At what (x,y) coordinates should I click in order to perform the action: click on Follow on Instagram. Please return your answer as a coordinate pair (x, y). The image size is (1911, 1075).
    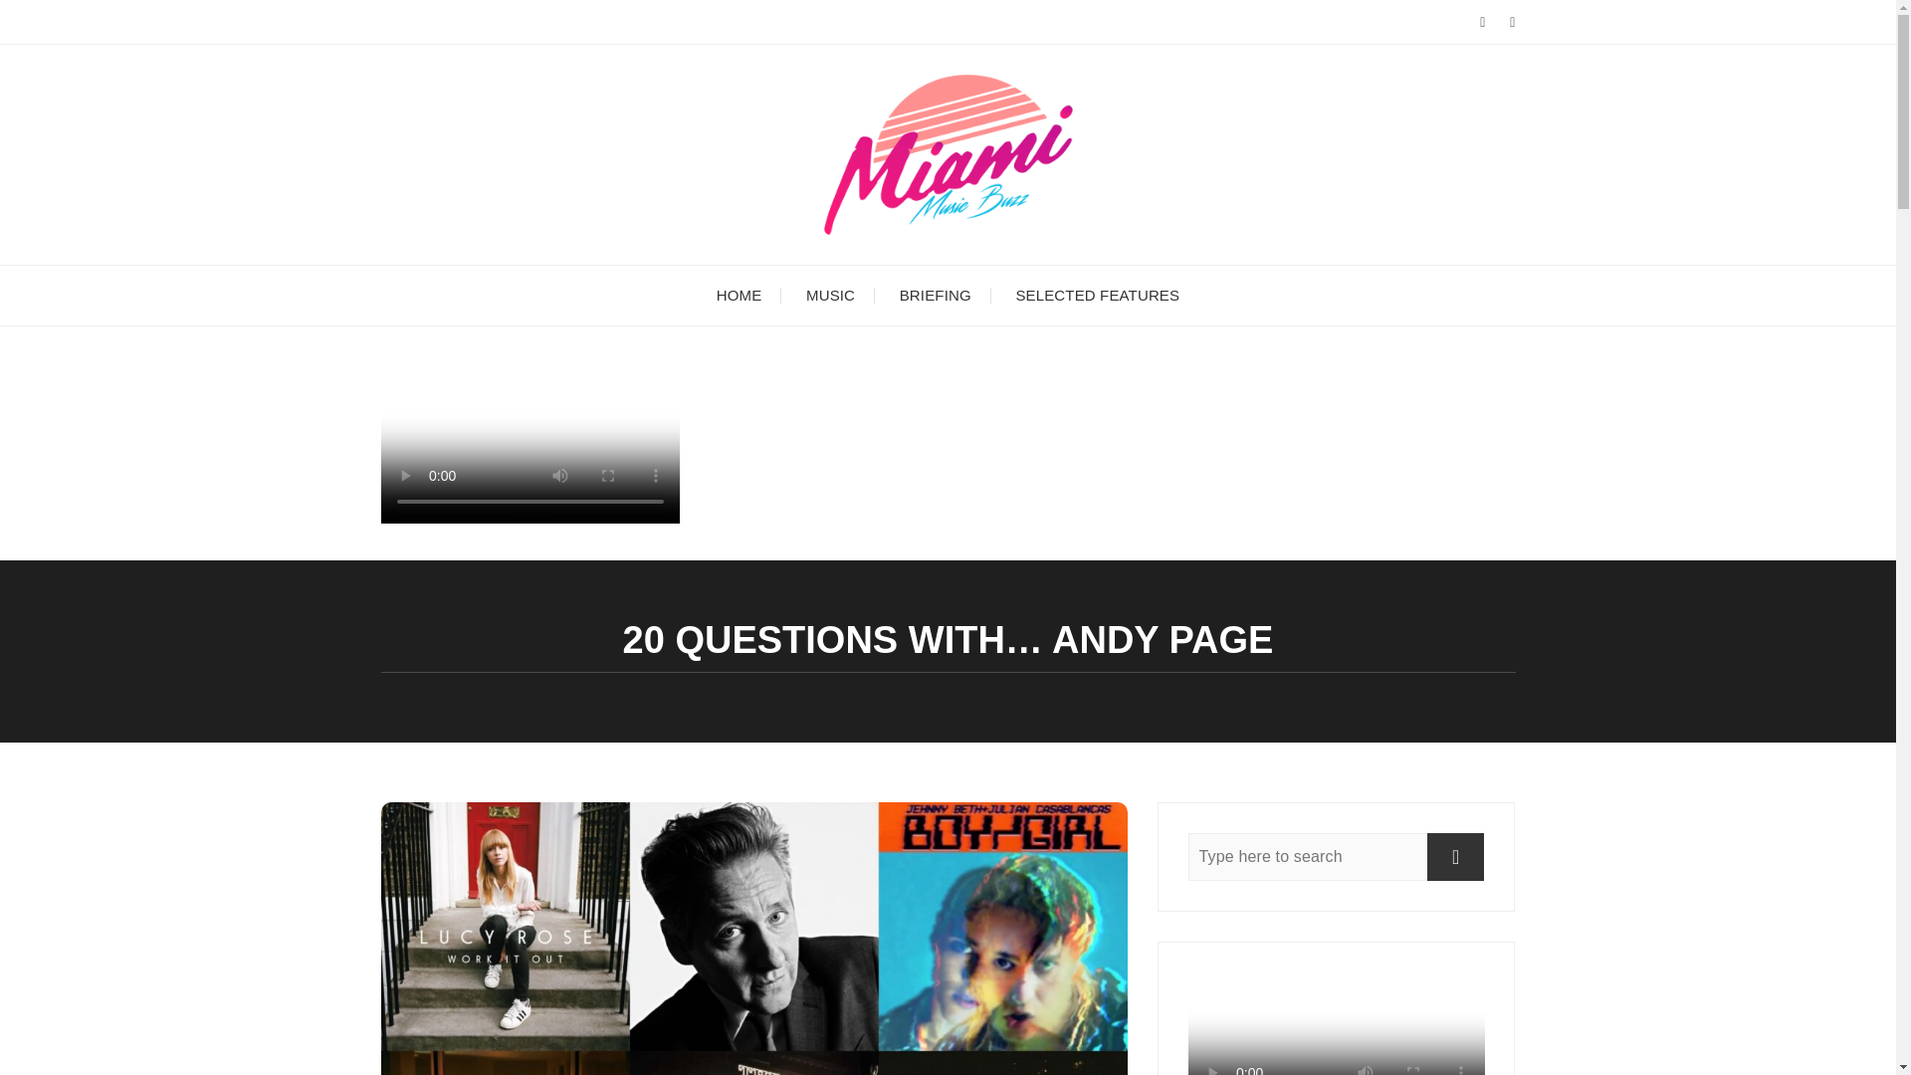
    Looking at the image, I should click on (530, 518).